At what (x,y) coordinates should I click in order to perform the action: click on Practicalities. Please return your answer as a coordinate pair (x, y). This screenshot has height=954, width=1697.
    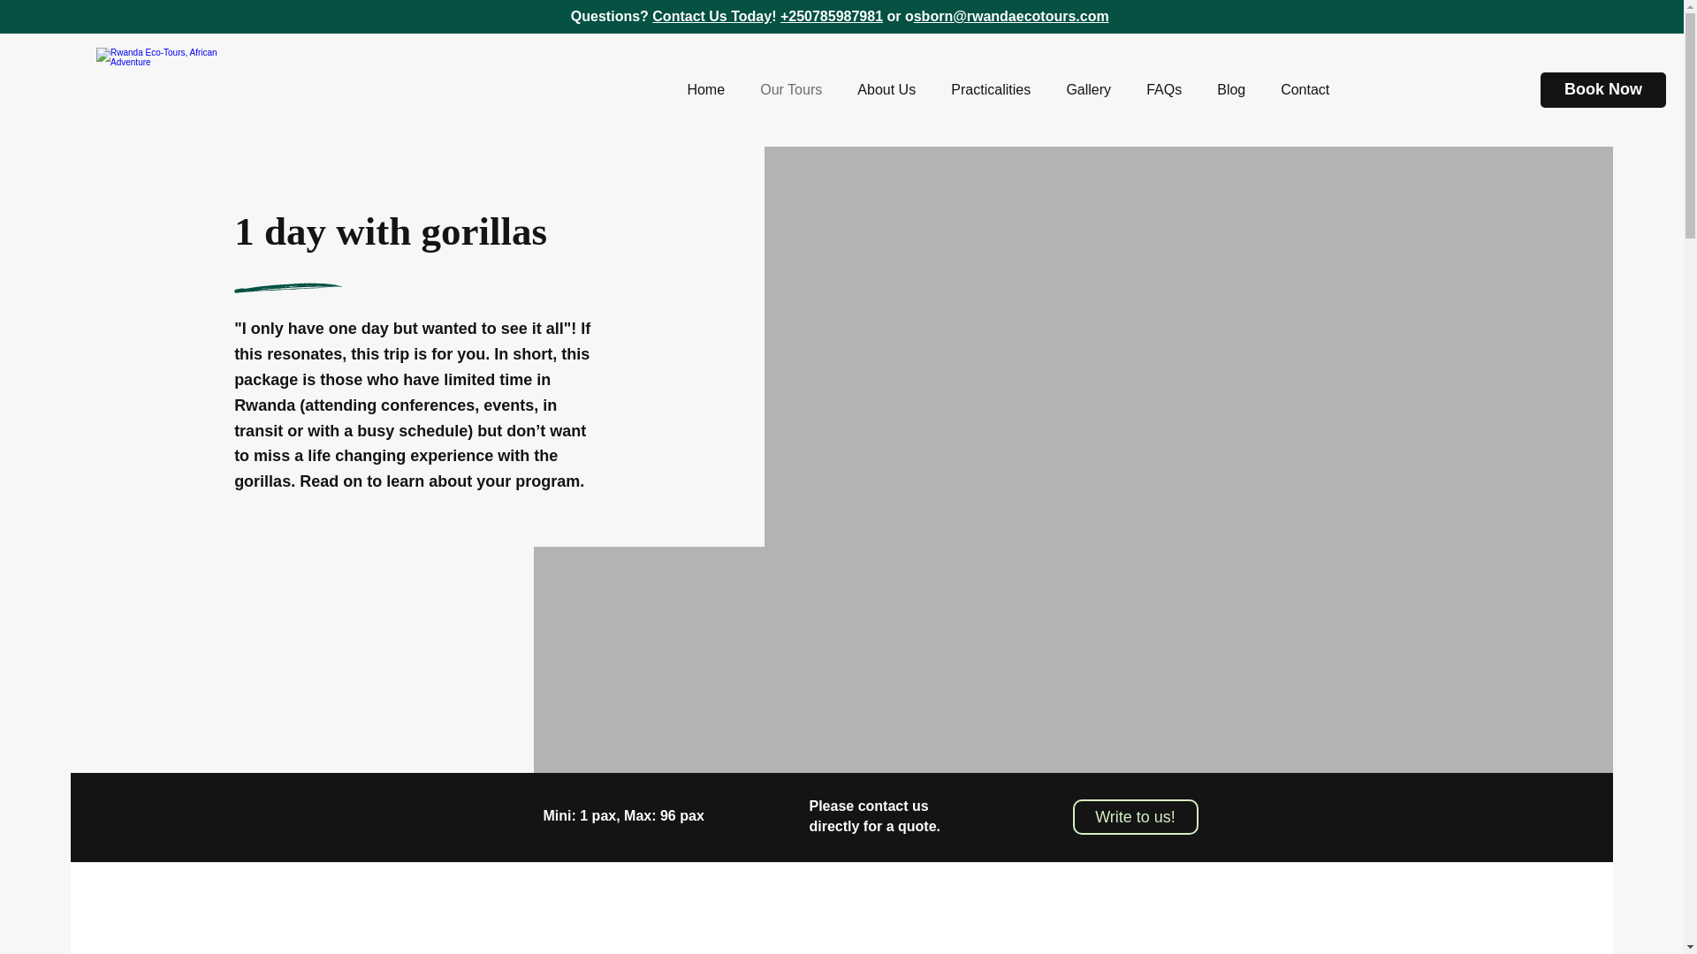
    Looking at the image, I should click on (991, 90).